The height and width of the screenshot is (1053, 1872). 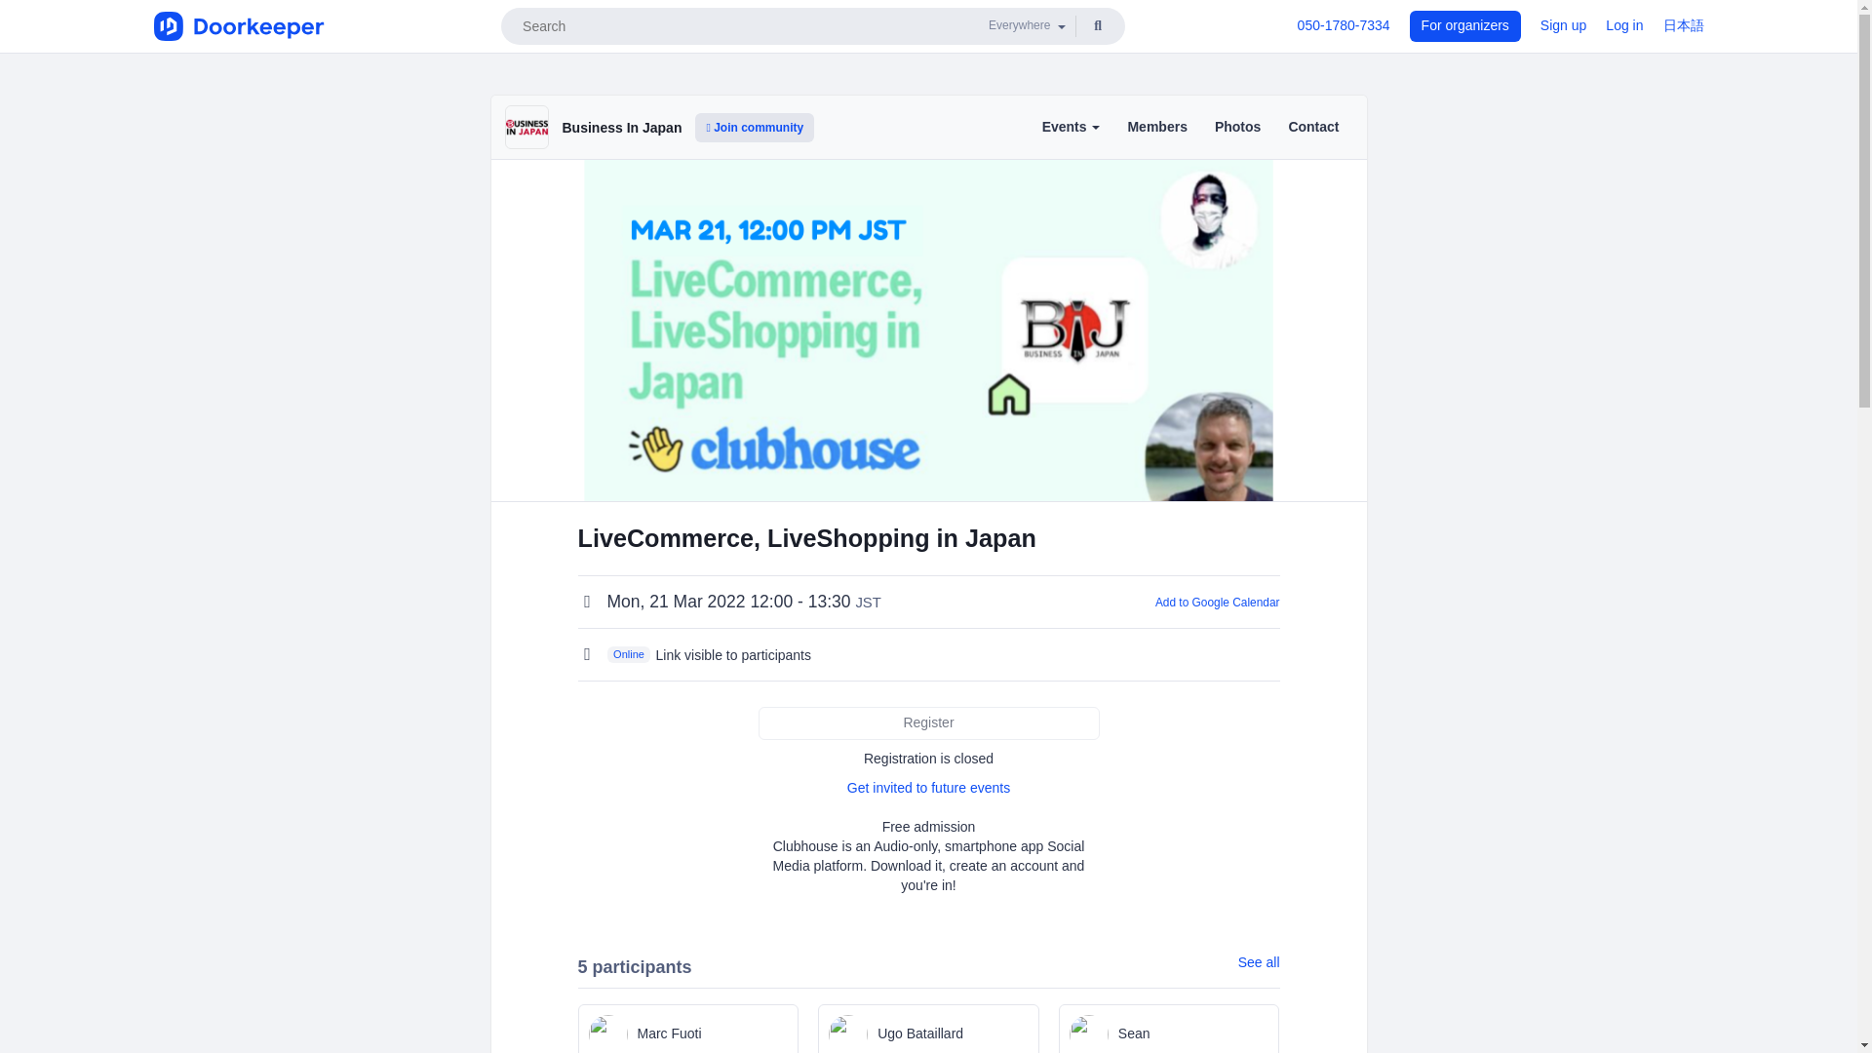 What do you see at coordinates (1170, 1029) in the screenshot?
I see `Sean` at bounding box center [1170, 1029].